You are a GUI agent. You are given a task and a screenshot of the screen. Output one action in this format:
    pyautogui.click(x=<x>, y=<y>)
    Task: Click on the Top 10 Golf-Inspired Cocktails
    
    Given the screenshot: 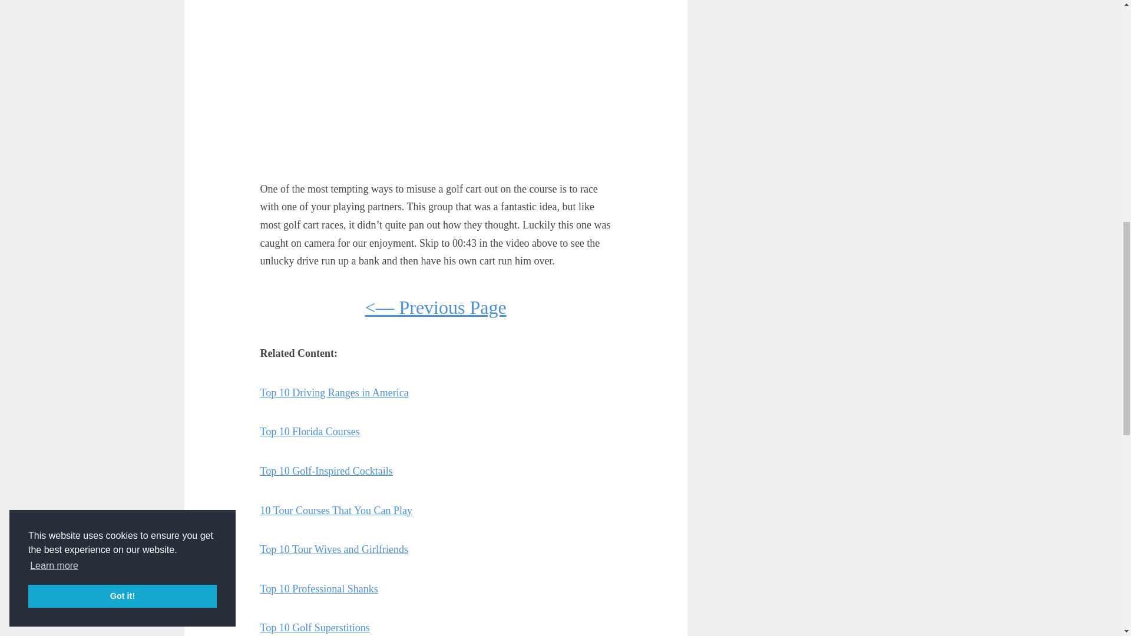 What is the action you would take?
    pyautogui.click(x=326, y=471)
    